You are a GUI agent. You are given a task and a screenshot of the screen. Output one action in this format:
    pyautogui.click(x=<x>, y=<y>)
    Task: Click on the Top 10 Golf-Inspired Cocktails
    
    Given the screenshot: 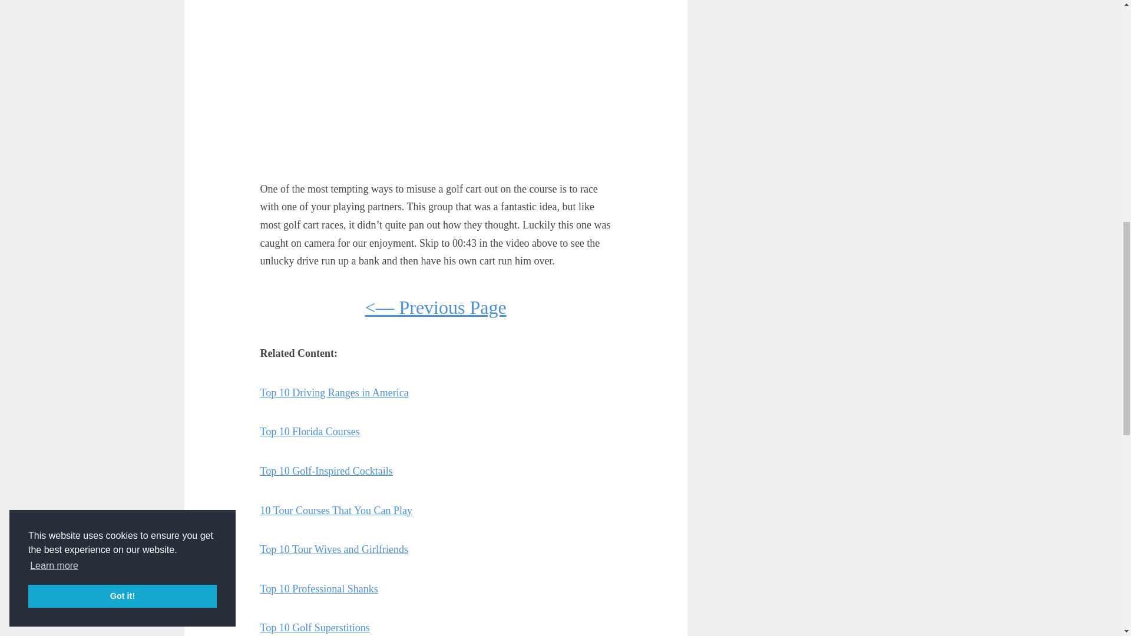 What is the action you would take?
    pyautogui.click(x=326, y=471)
    